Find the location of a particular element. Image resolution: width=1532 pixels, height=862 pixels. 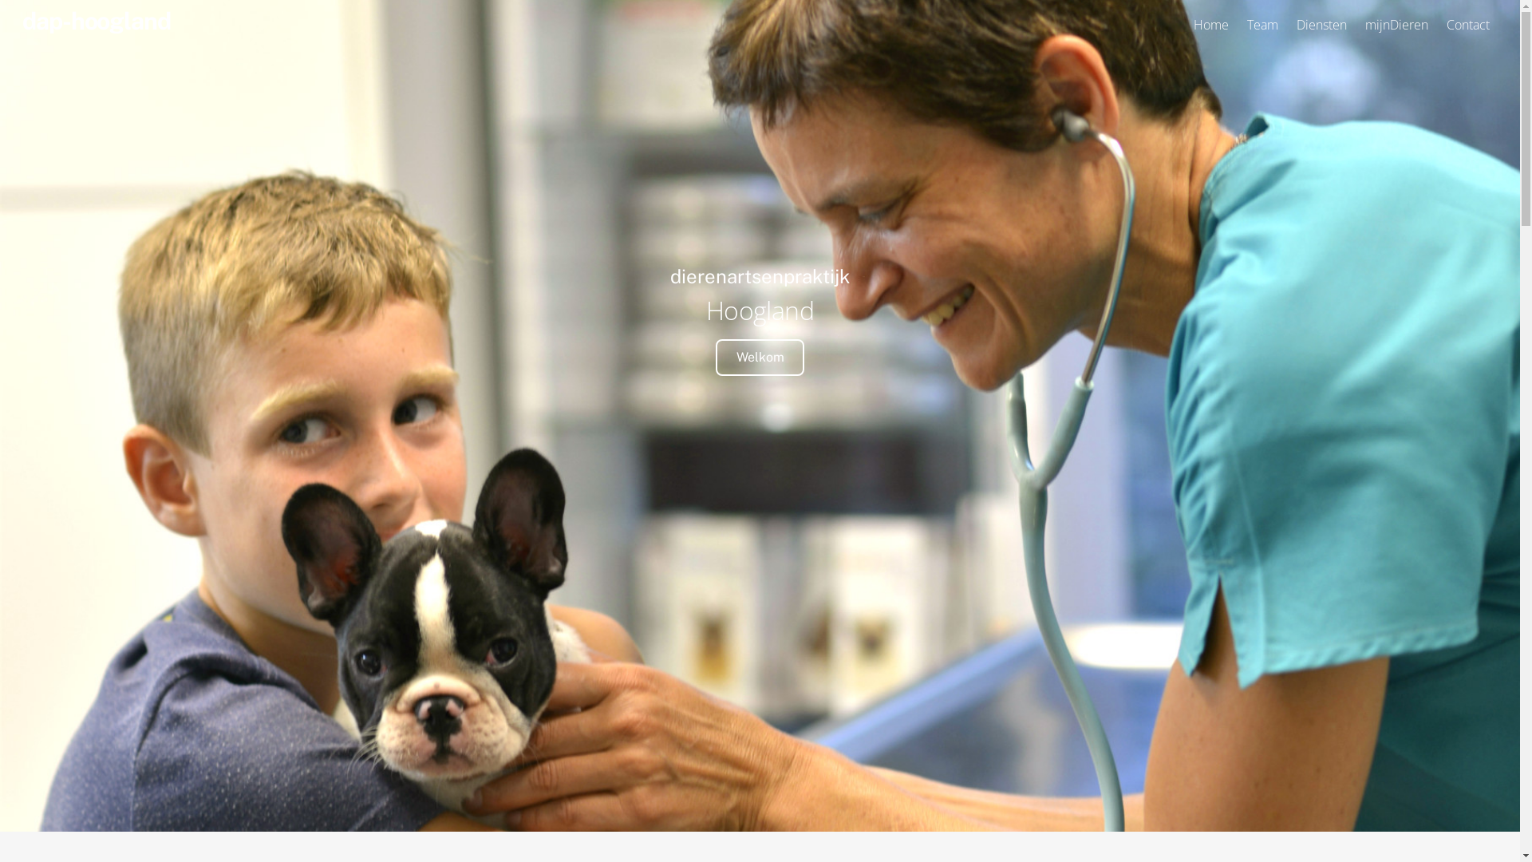

Diensten is located at coordinates (1321, 25).